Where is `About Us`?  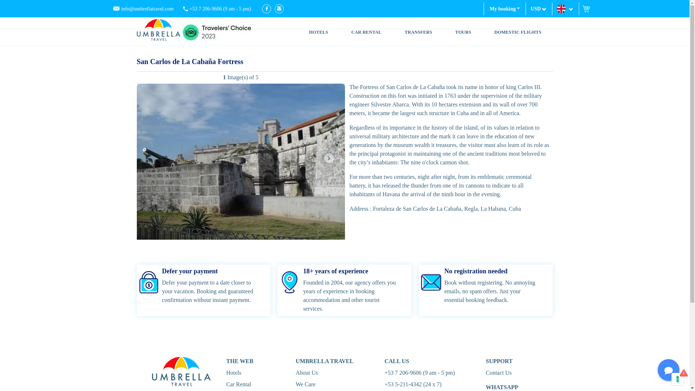 About Us is located at coordinates (307, 372).